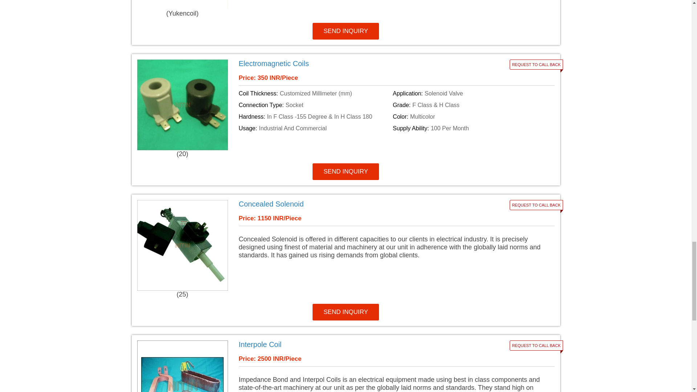 This screenshot has height=392, width=697. I want to click on Application: Solenoid Valve, so click(468, 94).